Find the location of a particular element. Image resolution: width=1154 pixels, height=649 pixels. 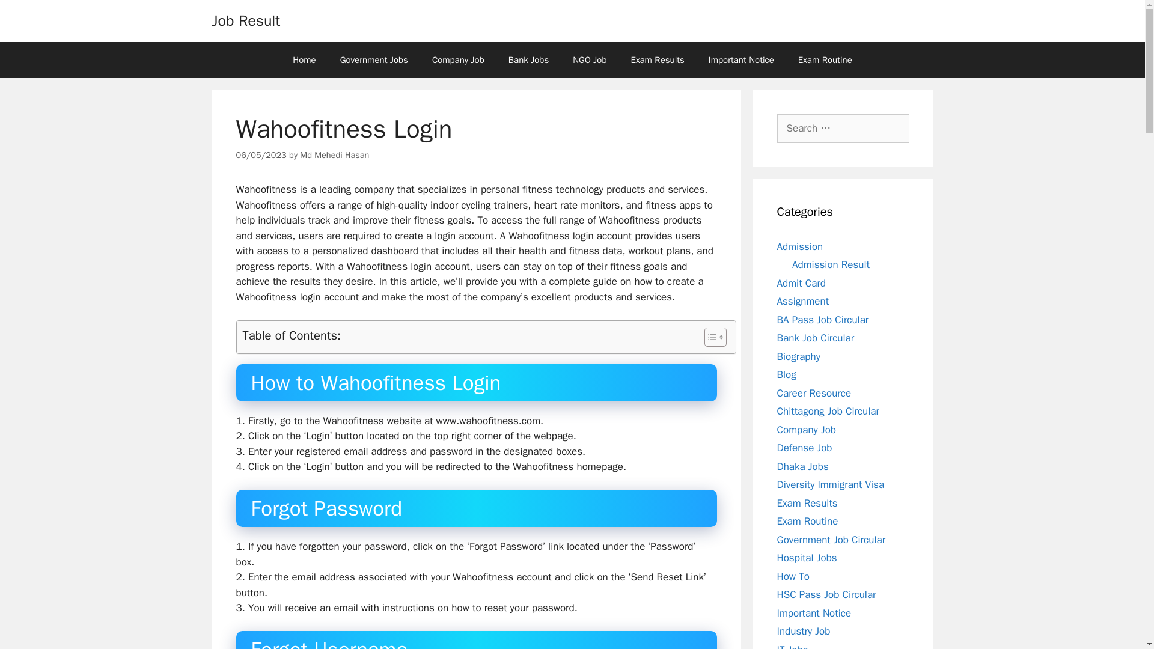

Exam Routine is located at coordinates (825, 60).